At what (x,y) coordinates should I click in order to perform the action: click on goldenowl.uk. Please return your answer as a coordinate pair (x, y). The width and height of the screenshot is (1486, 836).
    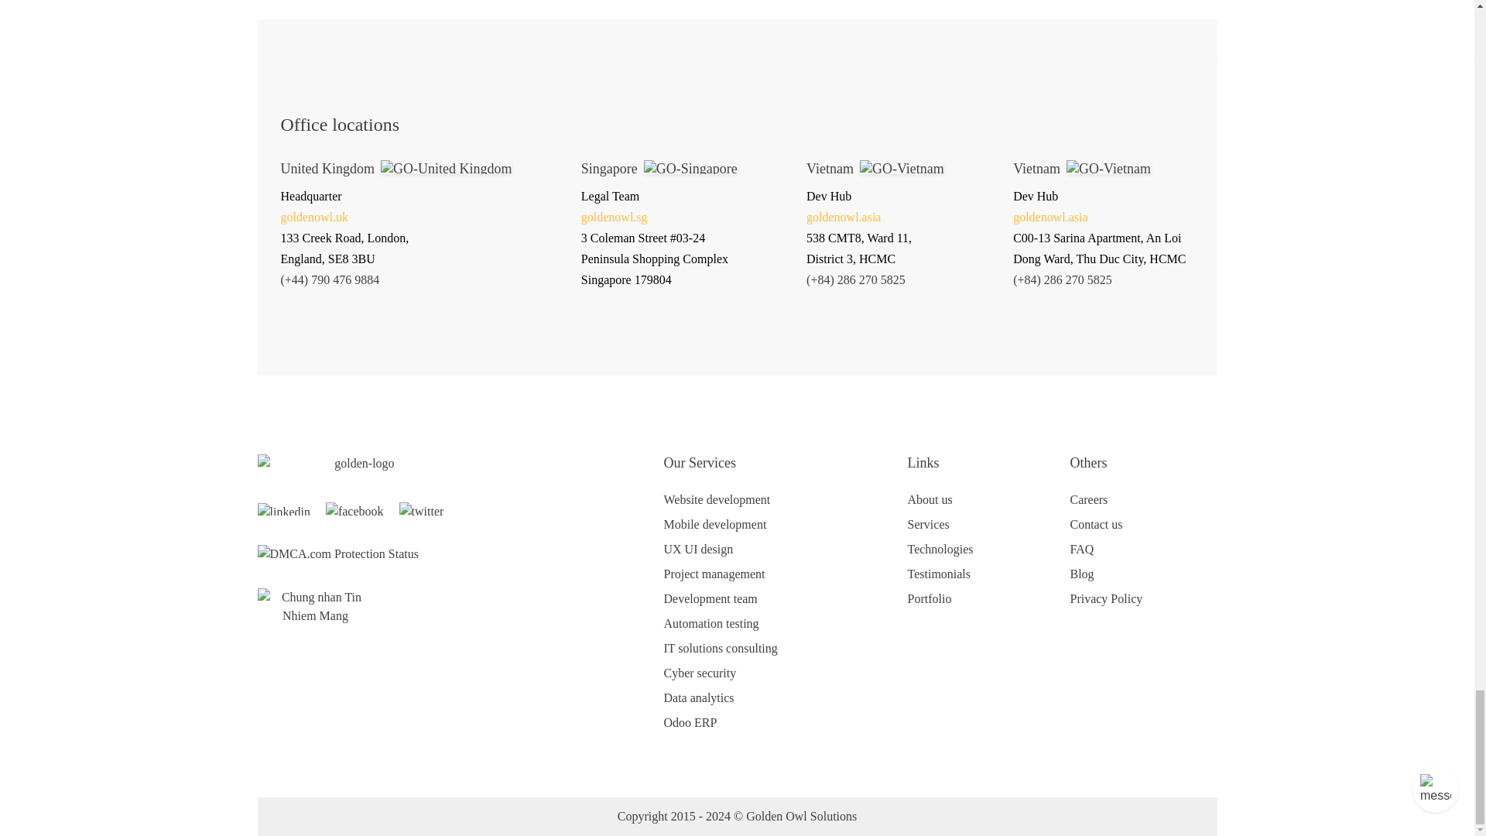
    Looking at the image, I should click on (314, 217).